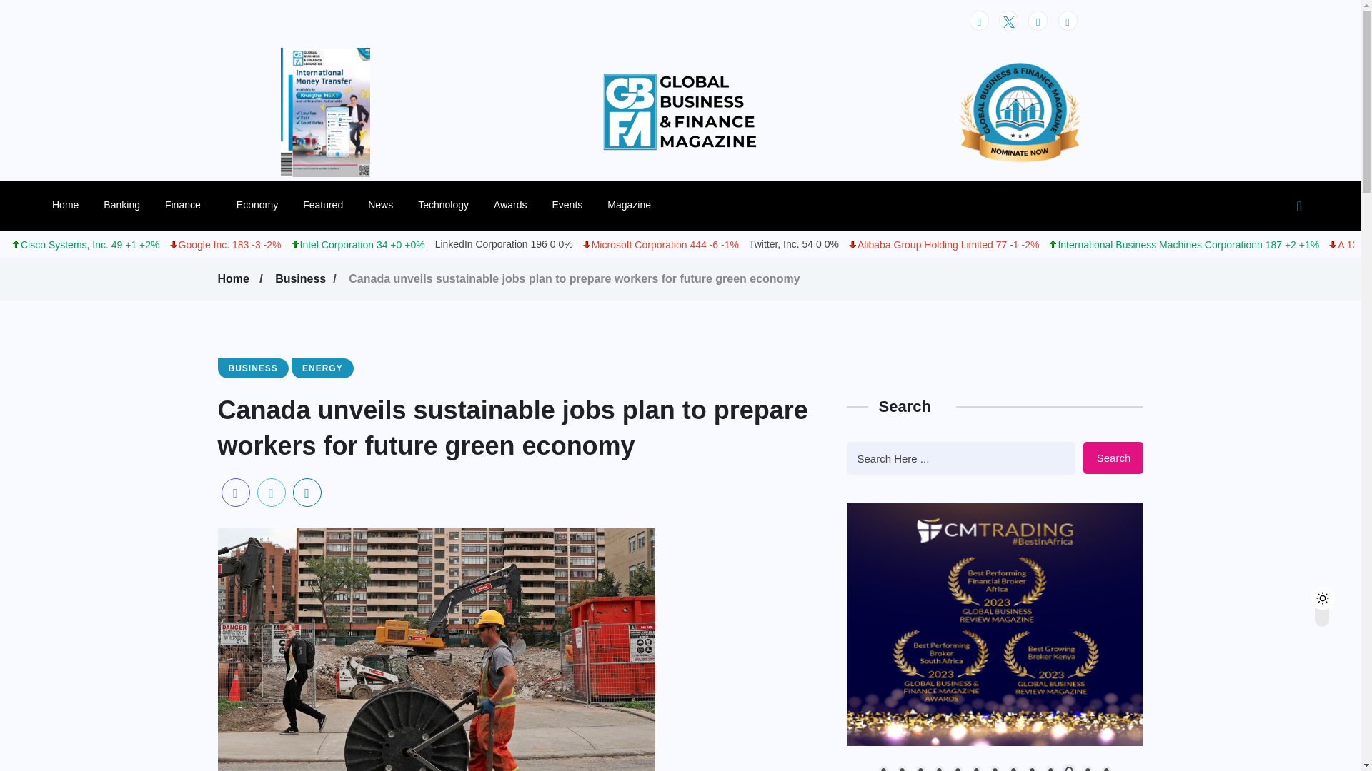  What do you see at coordinates (510, 204) in the screenshot?
I see `Awards` at bounding box center [510, 204].